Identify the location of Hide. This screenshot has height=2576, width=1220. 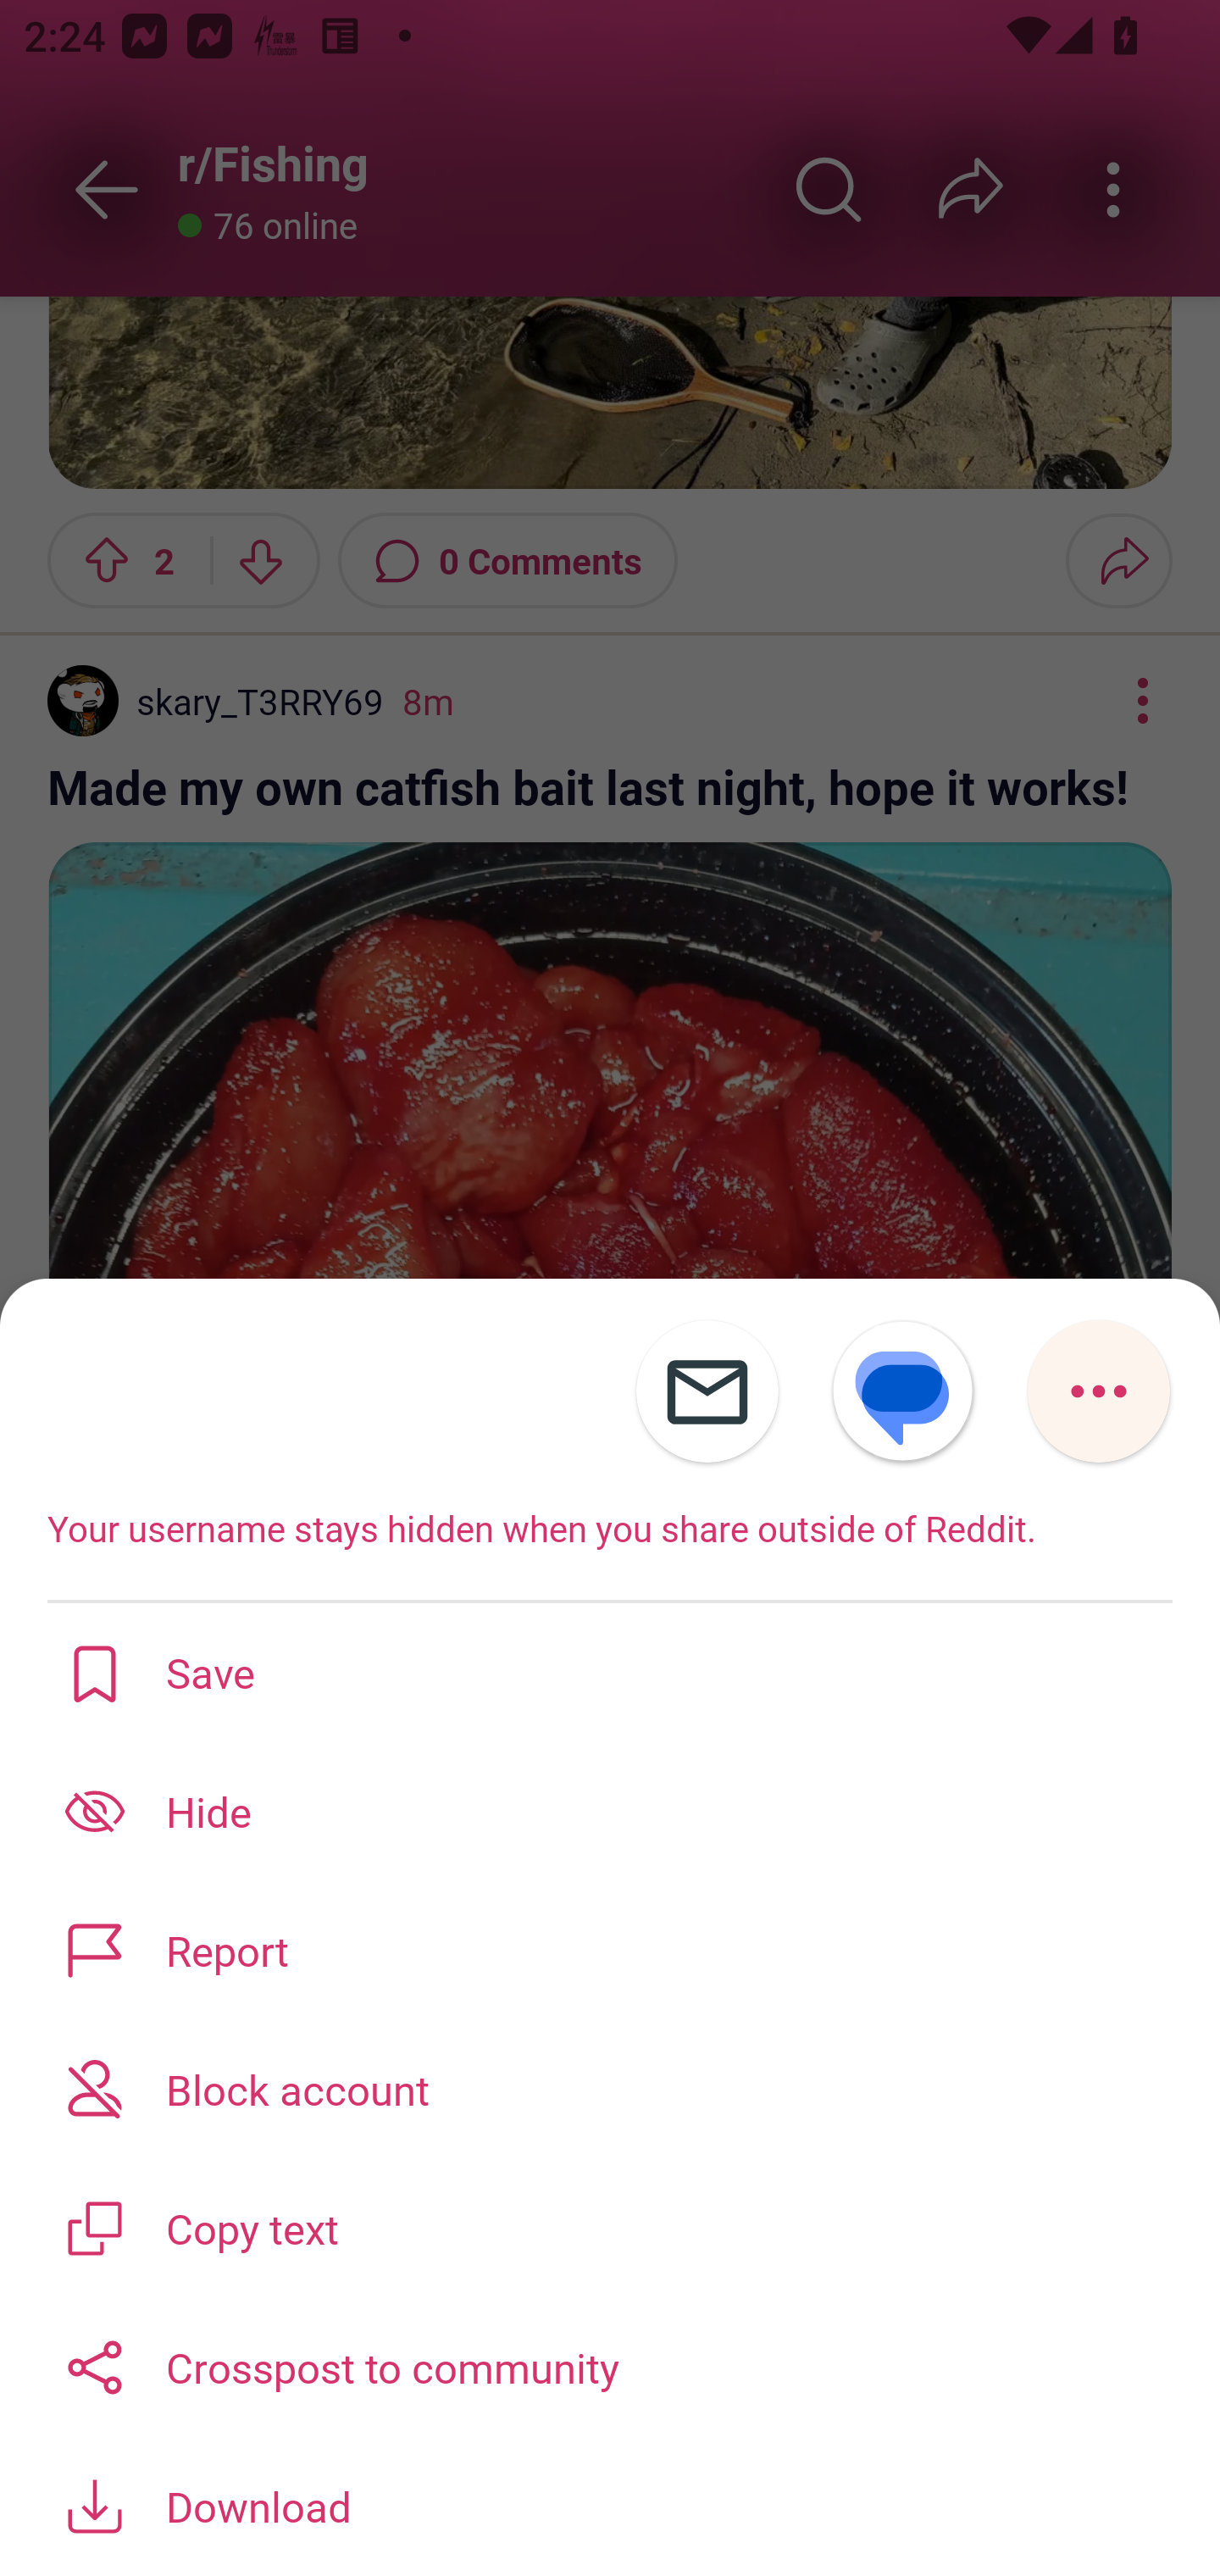
(610, 1811).